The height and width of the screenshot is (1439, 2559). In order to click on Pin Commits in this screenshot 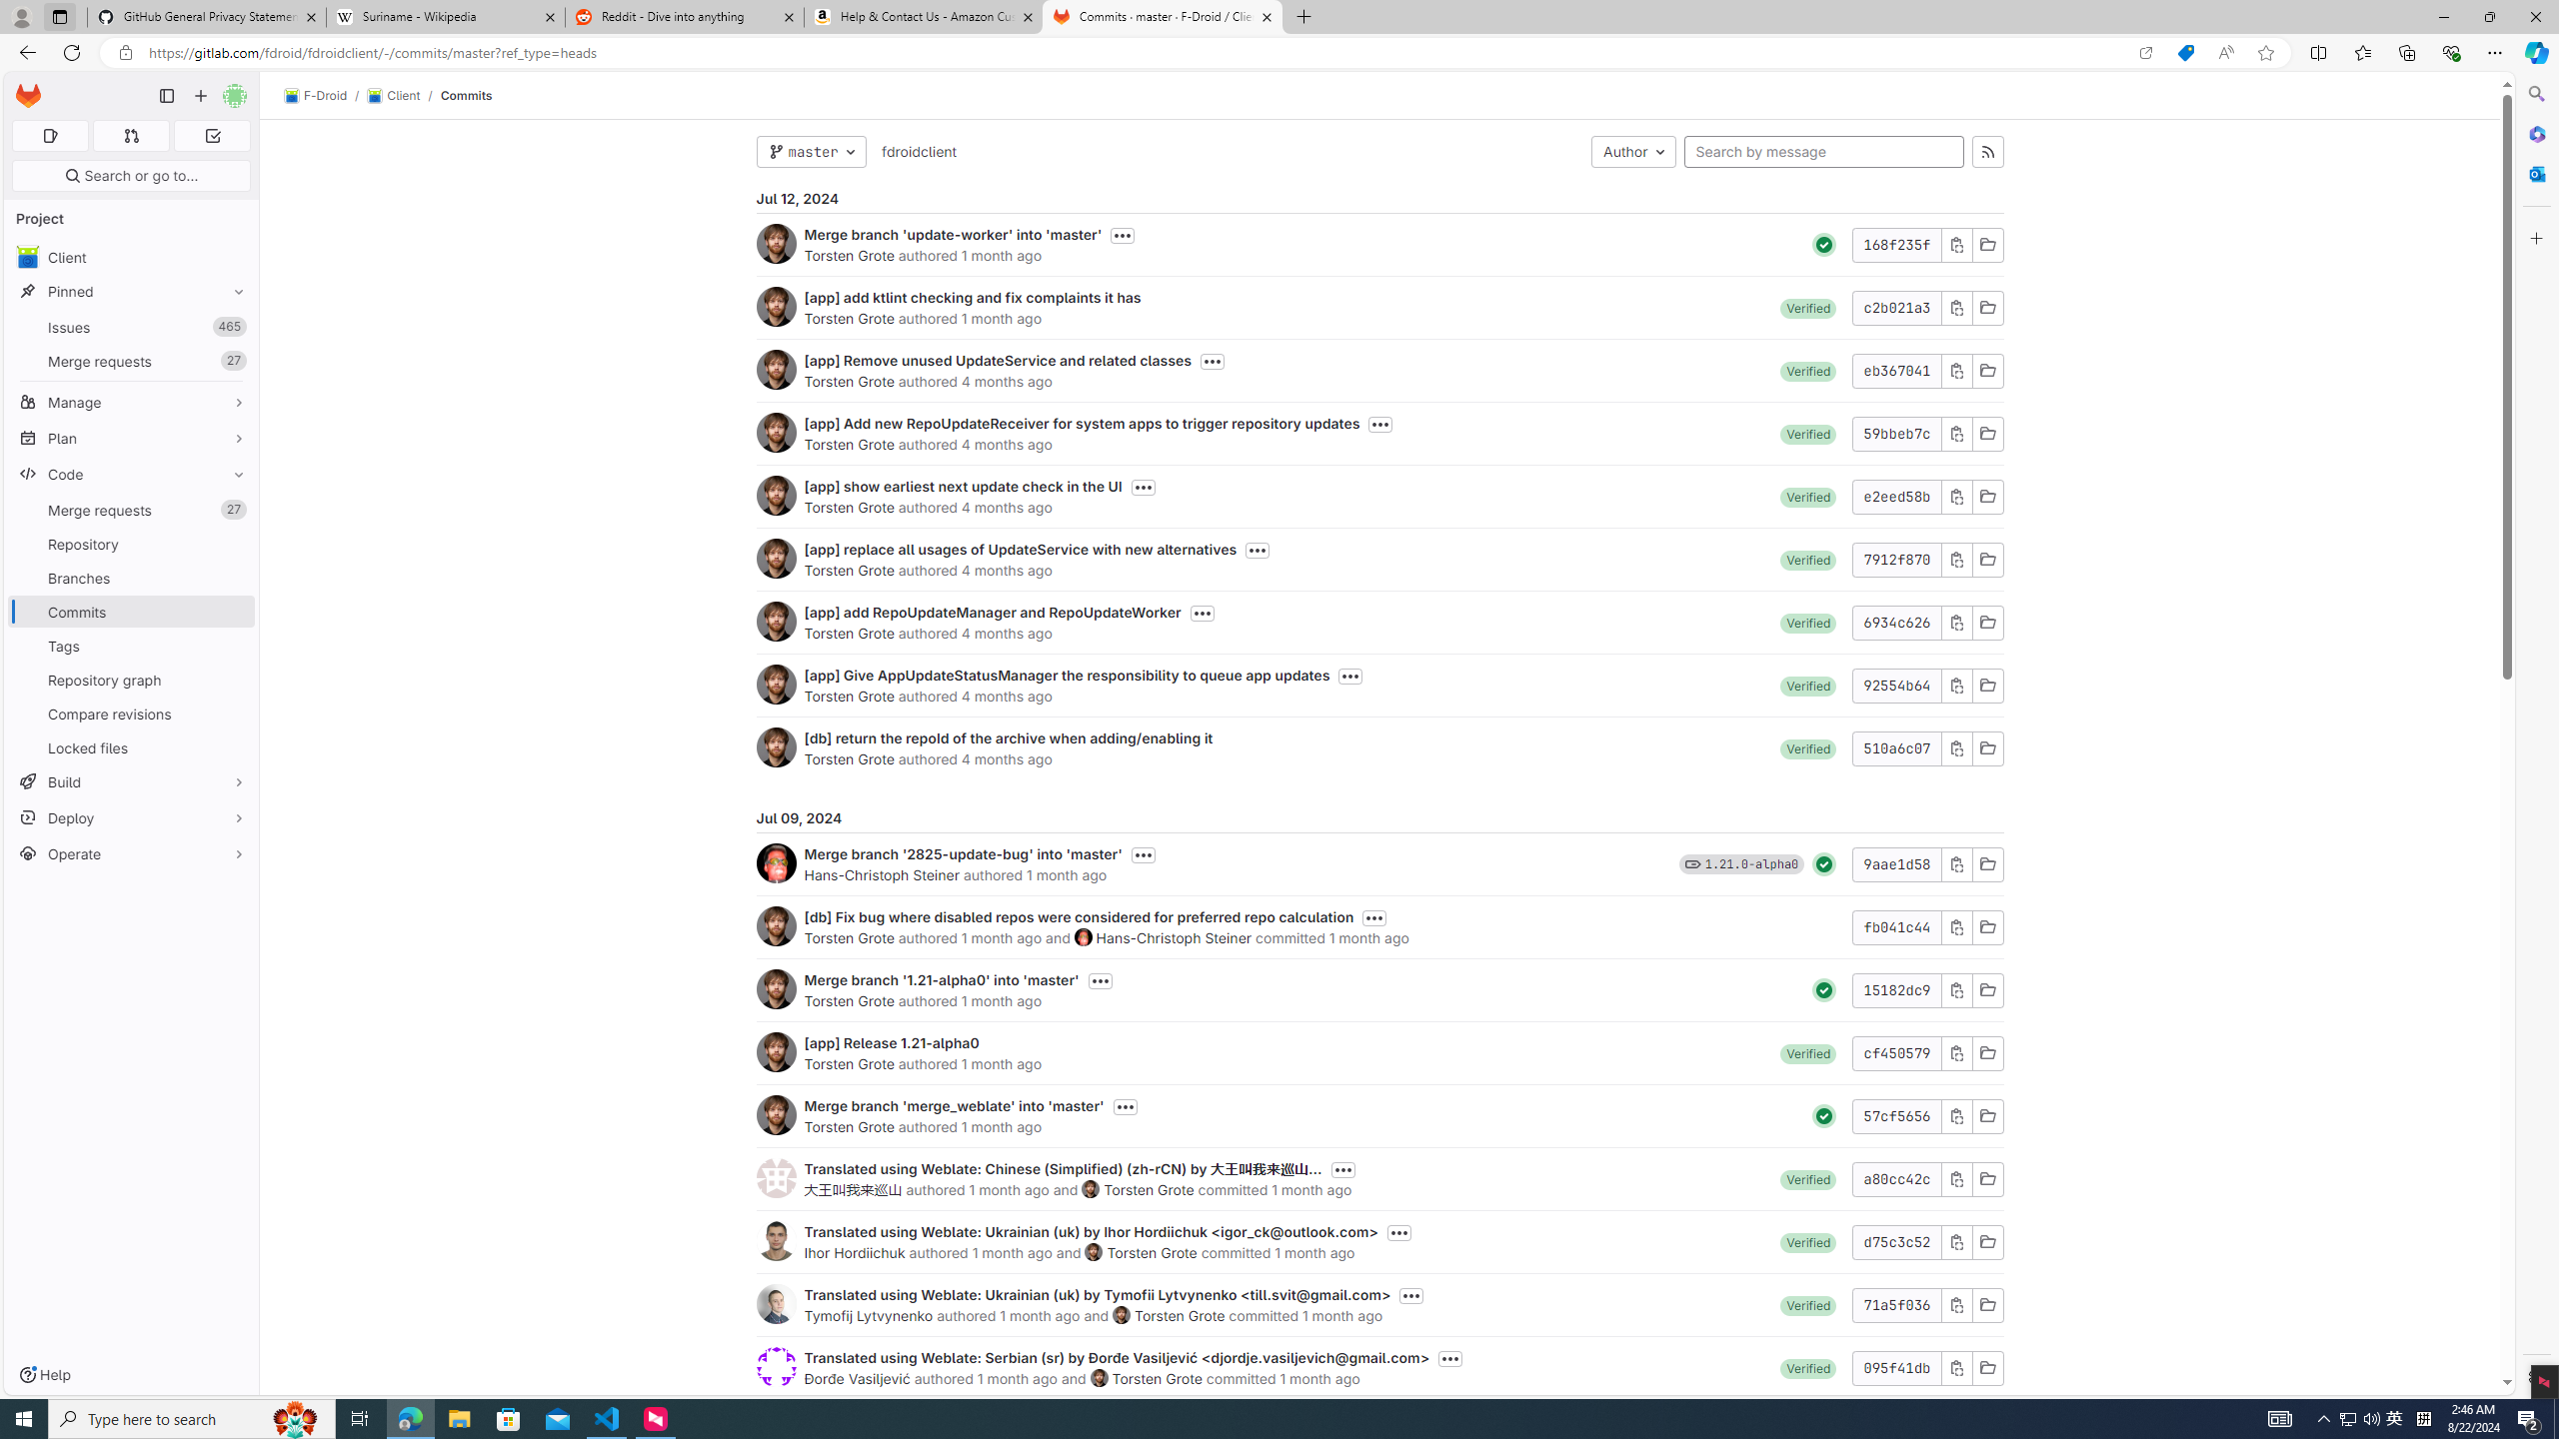, I will do `click(234, 612)`.